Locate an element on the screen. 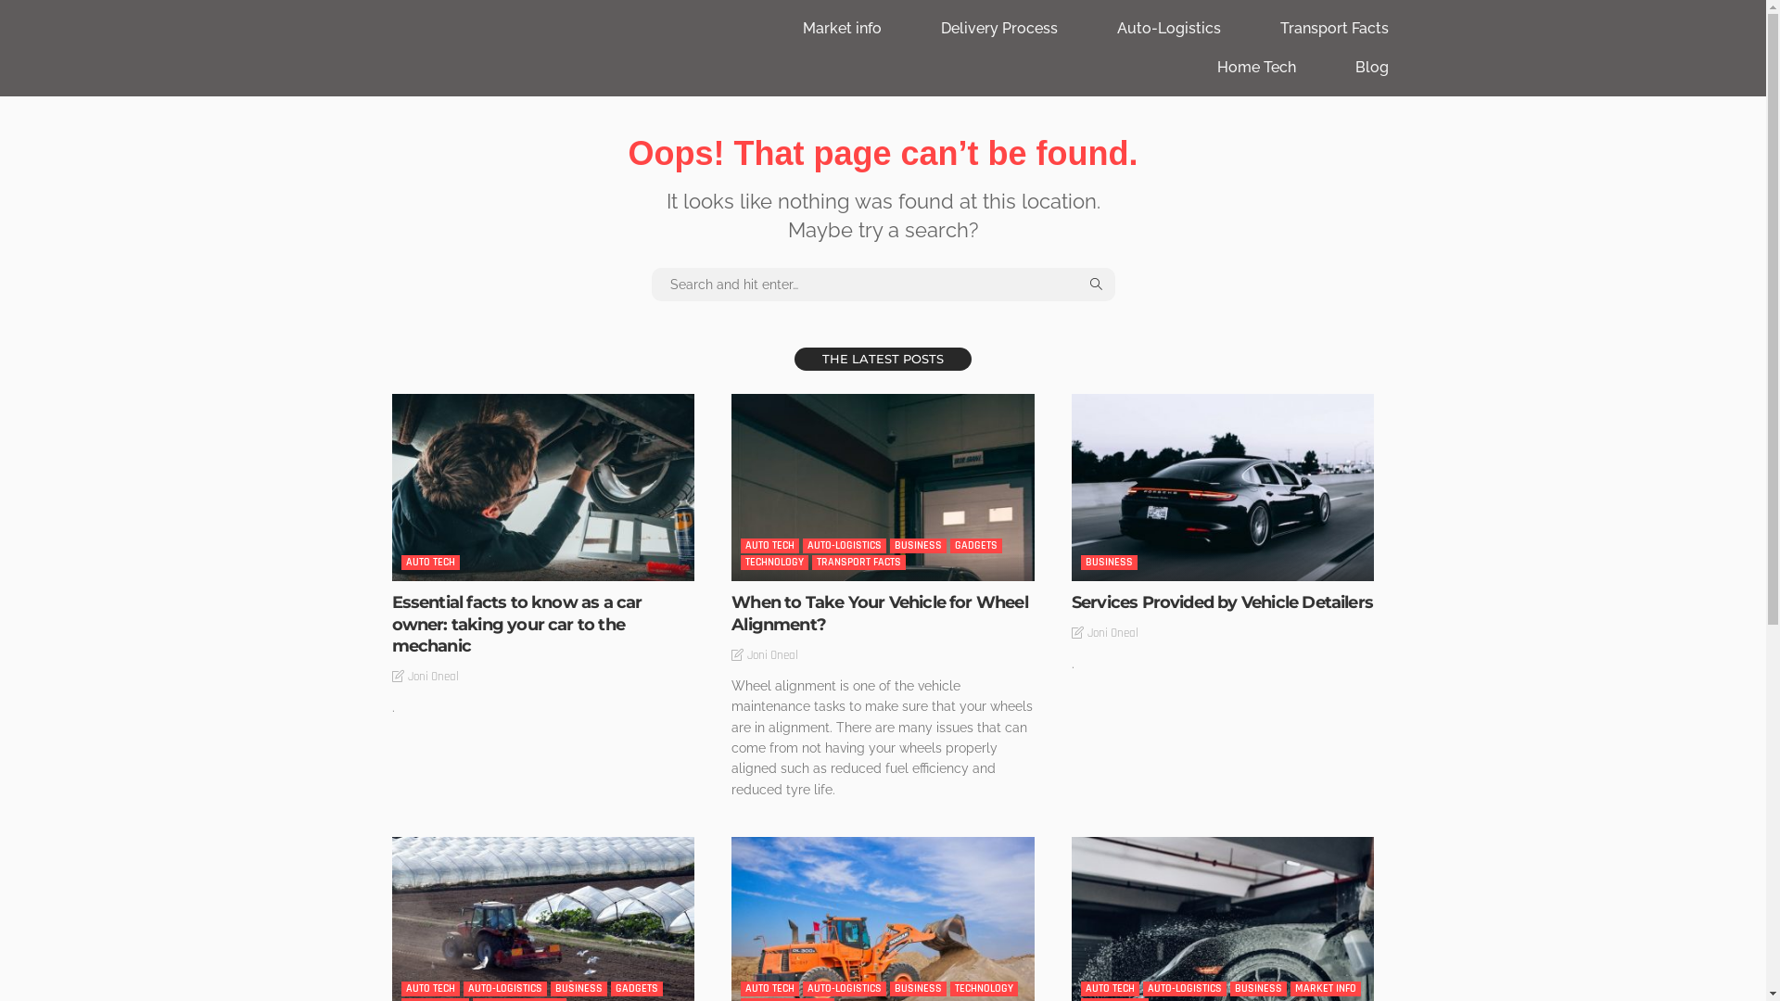  AUTO-LOGISTICS is located at coordinates (1185, 989).